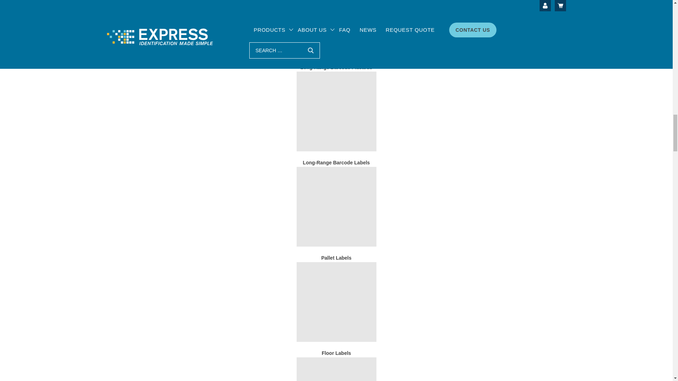  What do you see at coordinates (337, 162) in the screenshot?
I see `Long-Range Barcode Labels` at bounding box center [337, 162].